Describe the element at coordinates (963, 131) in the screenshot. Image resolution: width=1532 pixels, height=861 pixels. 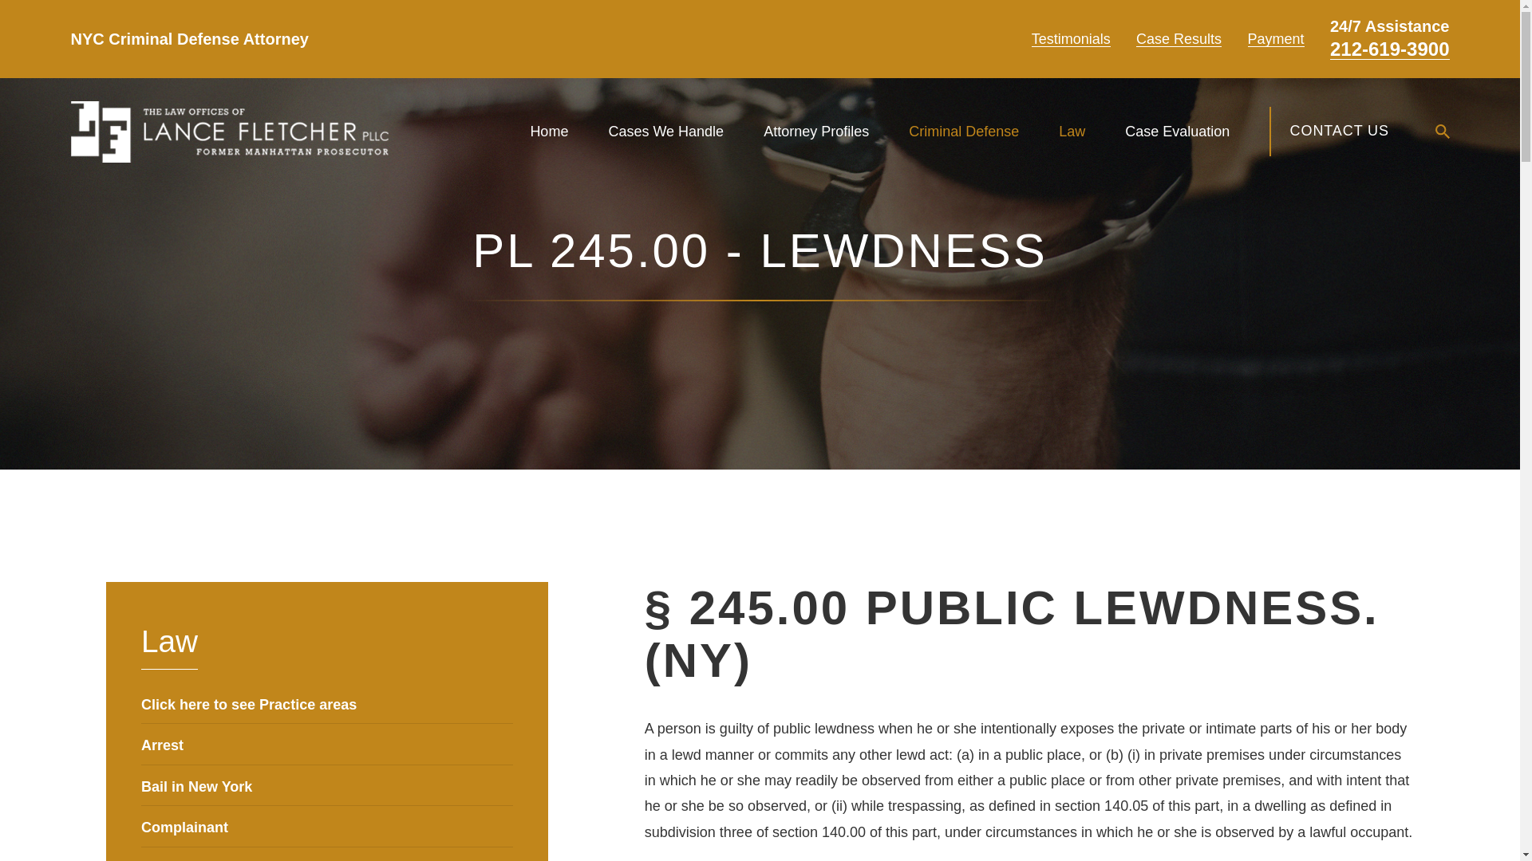
I see `Criminal Defense` at that location.